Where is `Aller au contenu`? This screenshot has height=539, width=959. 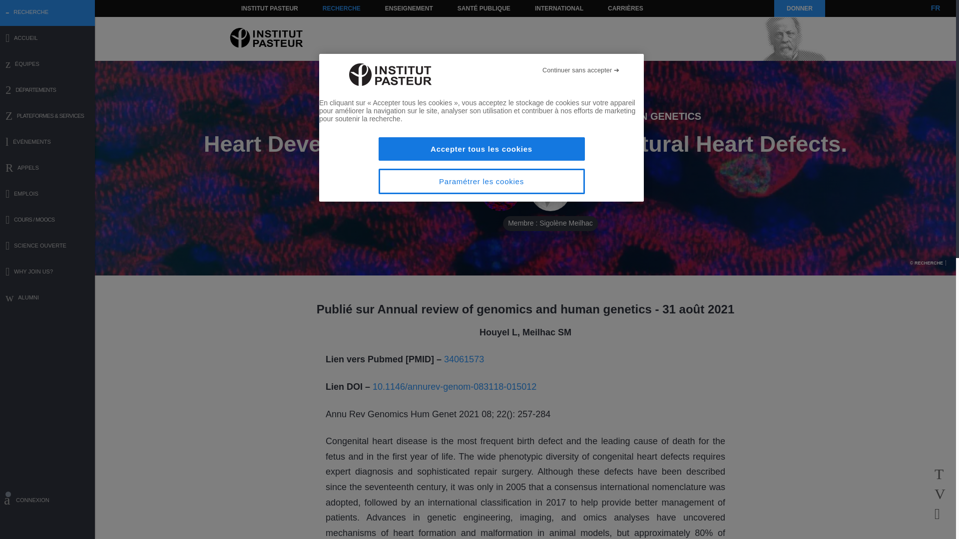
Aller au contenu is located at coordinates (258, 8).